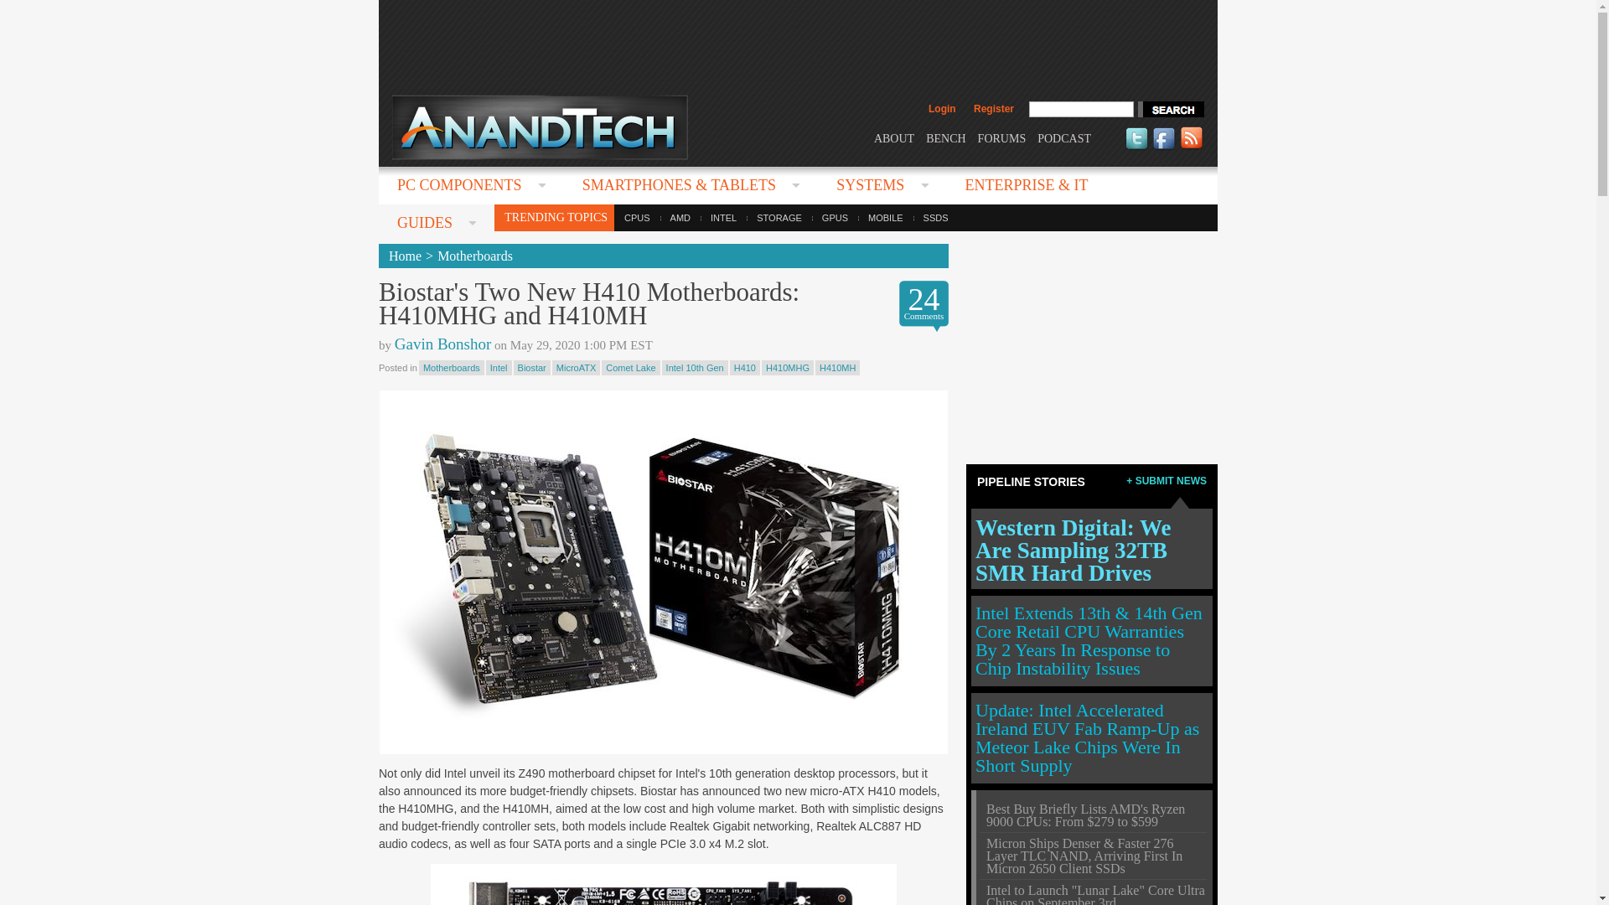 The image size is (1609, 905). Describe the element at coordinates (893, 137) in the screenshot. I see `ABOUT` at that location.